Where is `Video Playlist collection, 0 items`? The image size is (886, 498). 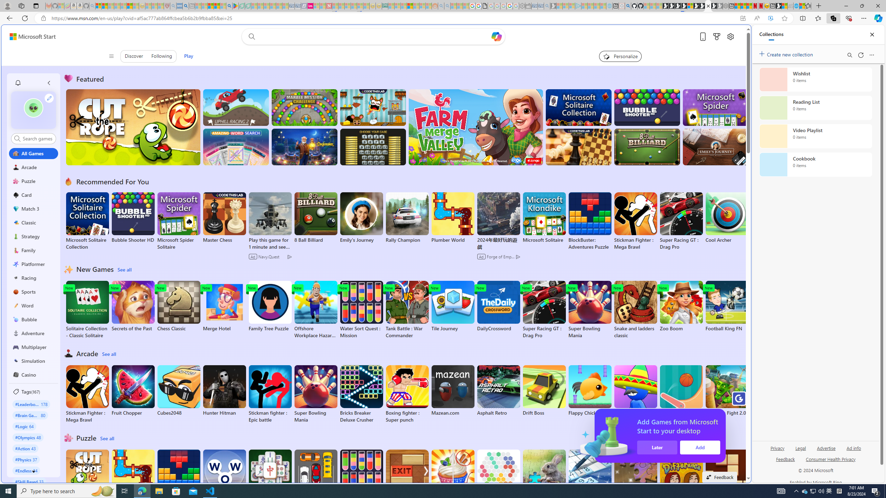 Video Playlist collection, 0 items is located at coordinates (815, 136).